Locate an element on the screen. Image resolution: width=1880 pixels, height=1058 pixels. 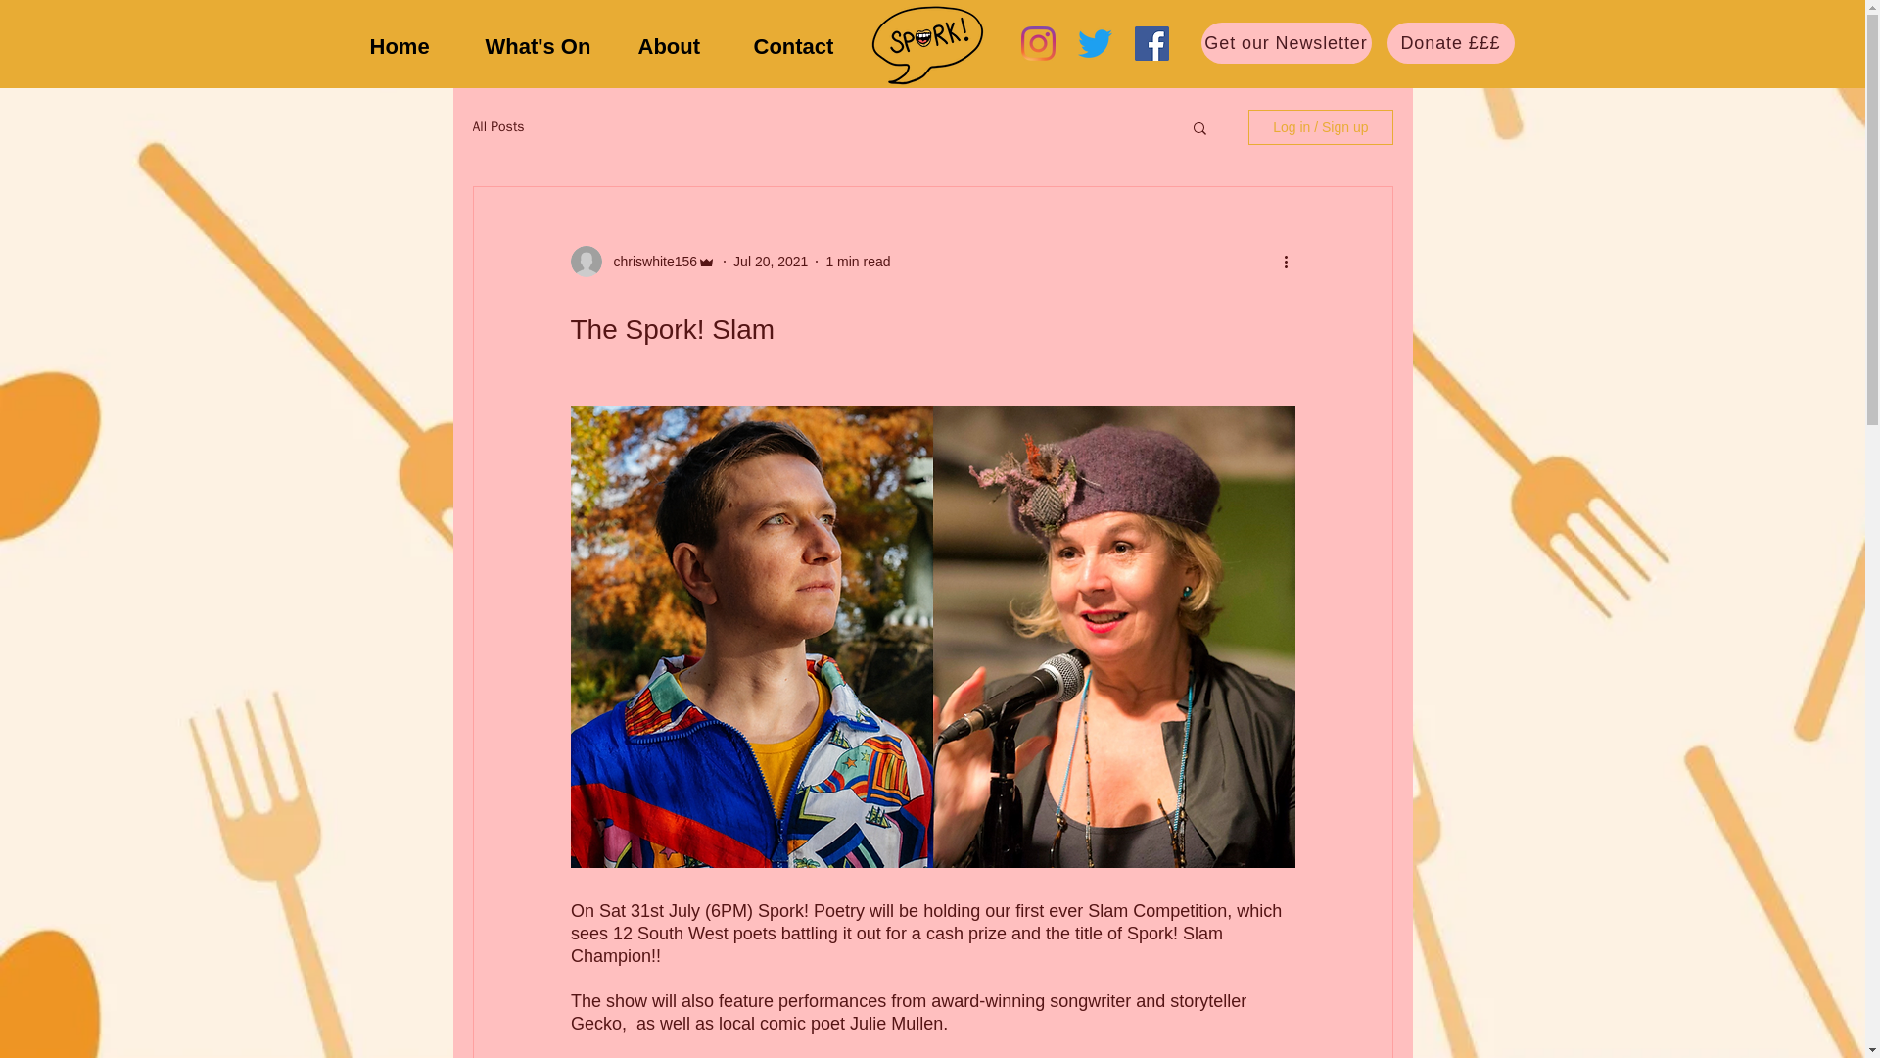
All Posts is located at coordinates (497, 127).